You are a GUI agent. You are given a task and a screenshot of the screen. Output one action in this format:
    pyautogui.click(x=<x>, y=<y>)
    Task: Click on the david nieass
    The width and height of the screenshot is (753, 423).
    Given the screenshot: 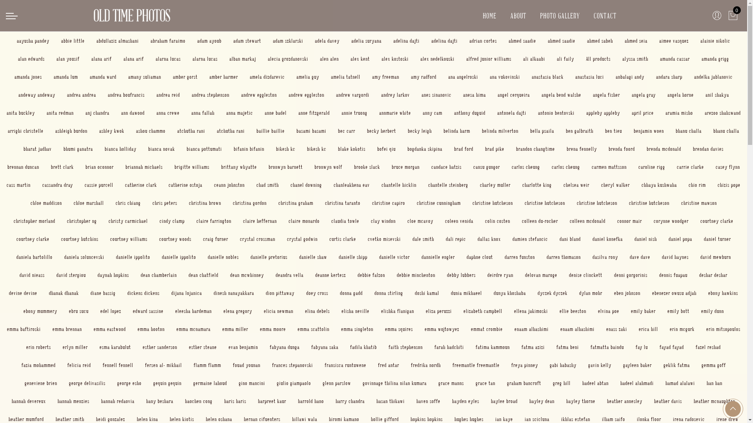 What is the action you would take?
    pyautogui.click(x=32, y=275)
    